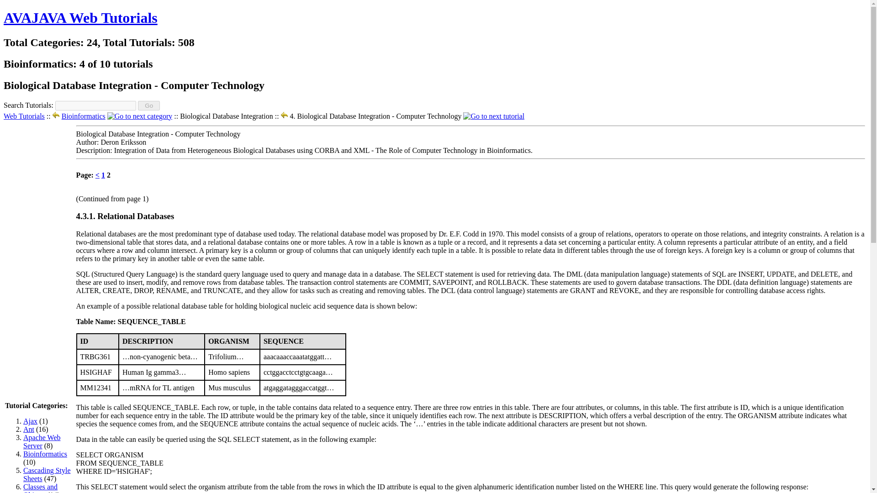  What do you see at coordinates (103, 175) in the screenshot?
I see `1` at bounding box center [103, 175].